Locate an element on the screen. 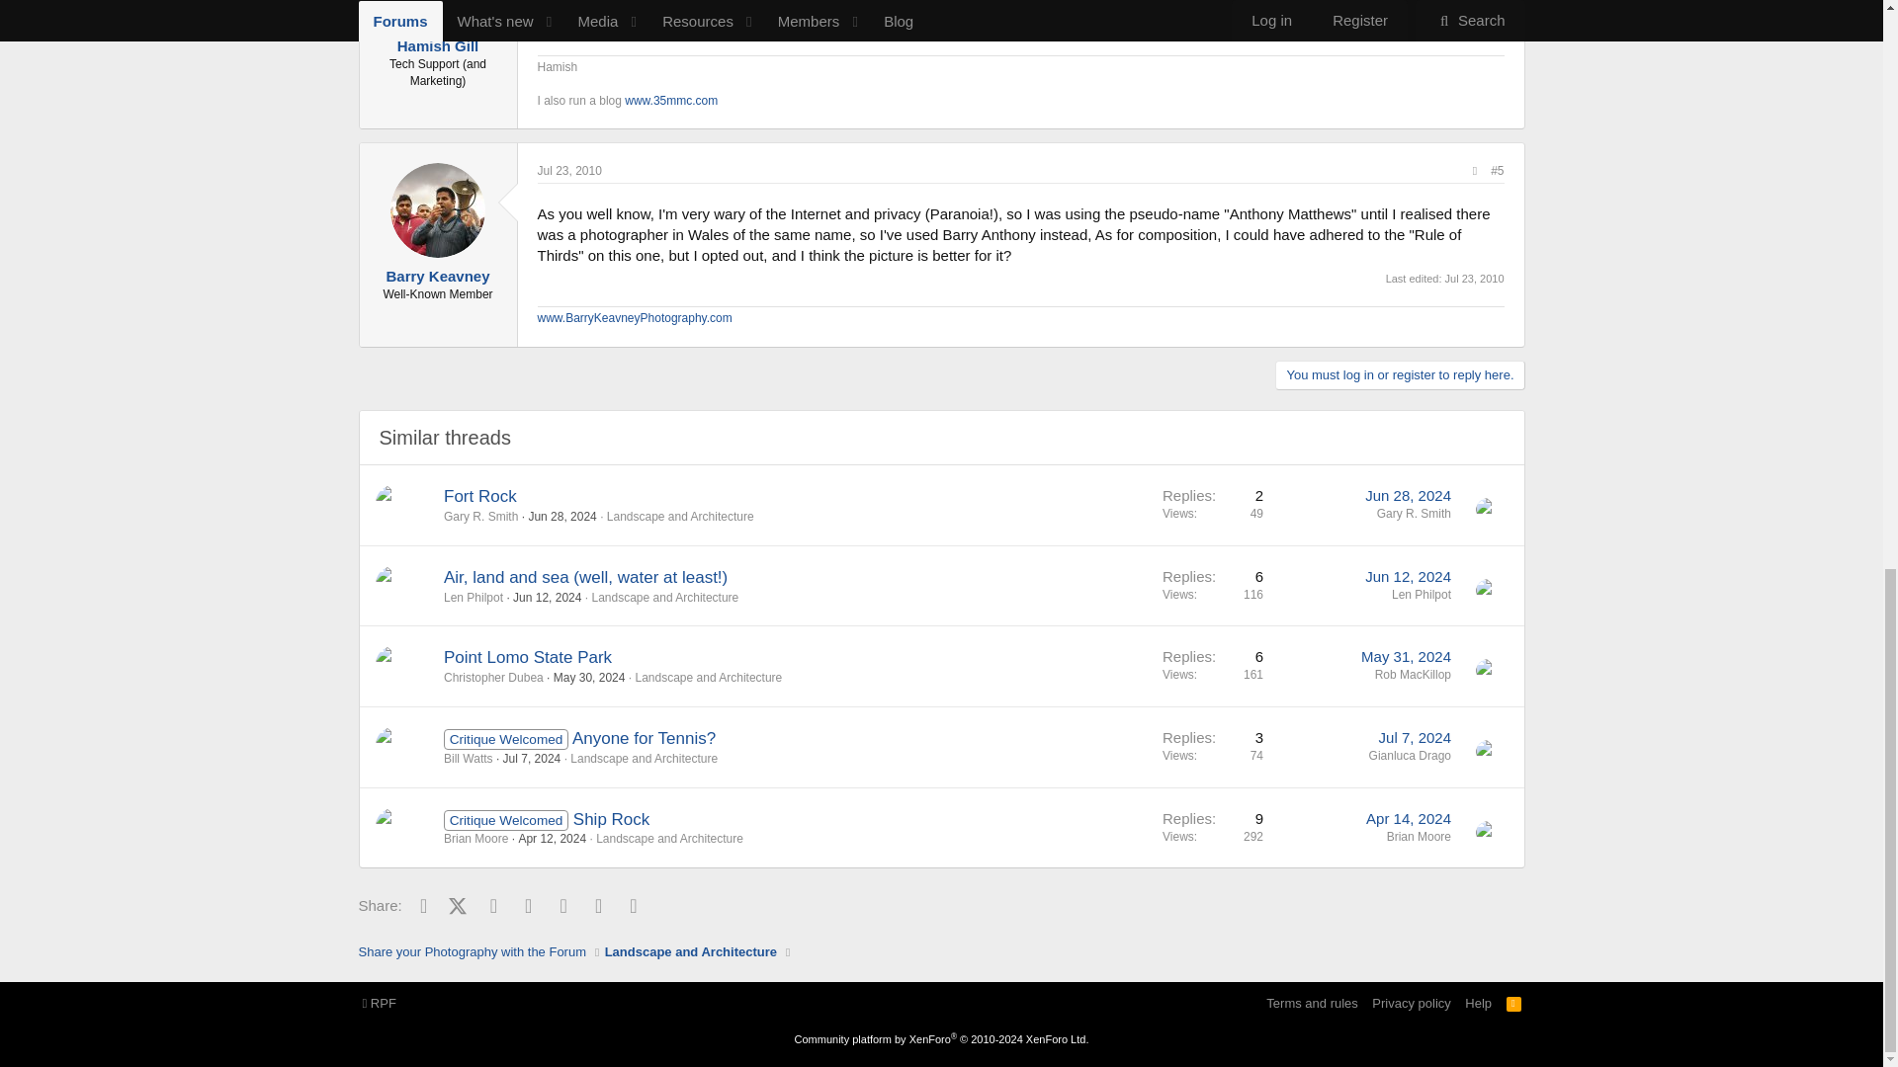  Jul 23, 2010 at 1:19 PM is located at coordinates (569, 171).